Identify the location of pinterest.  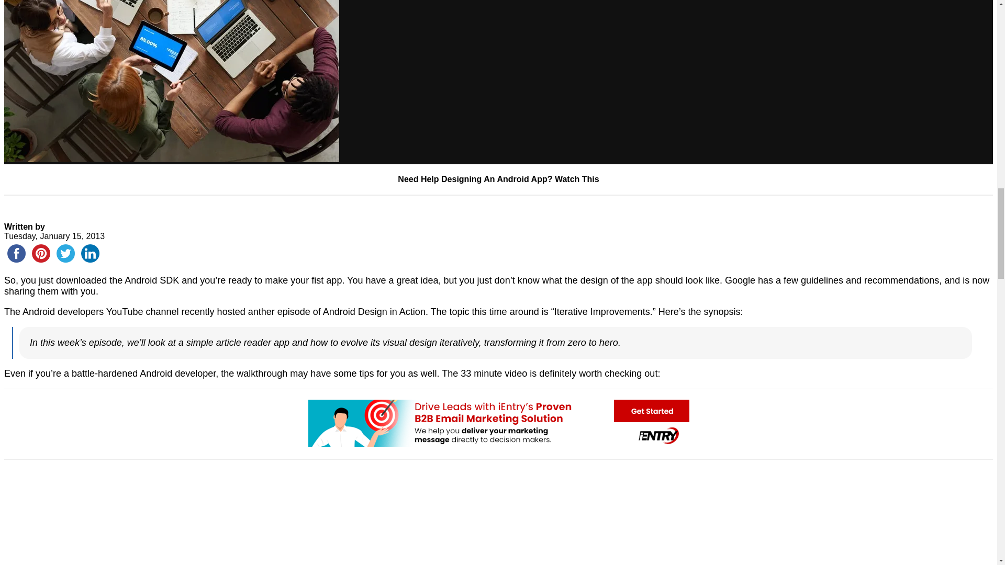
(41, 253).